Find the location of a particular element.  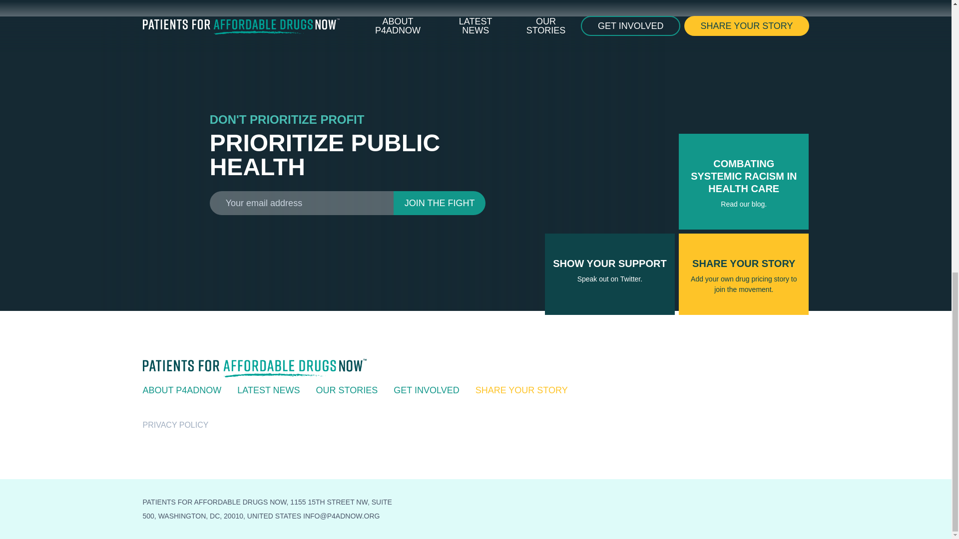

JOIN THE FIGHT is located at coordinates (609, 273).